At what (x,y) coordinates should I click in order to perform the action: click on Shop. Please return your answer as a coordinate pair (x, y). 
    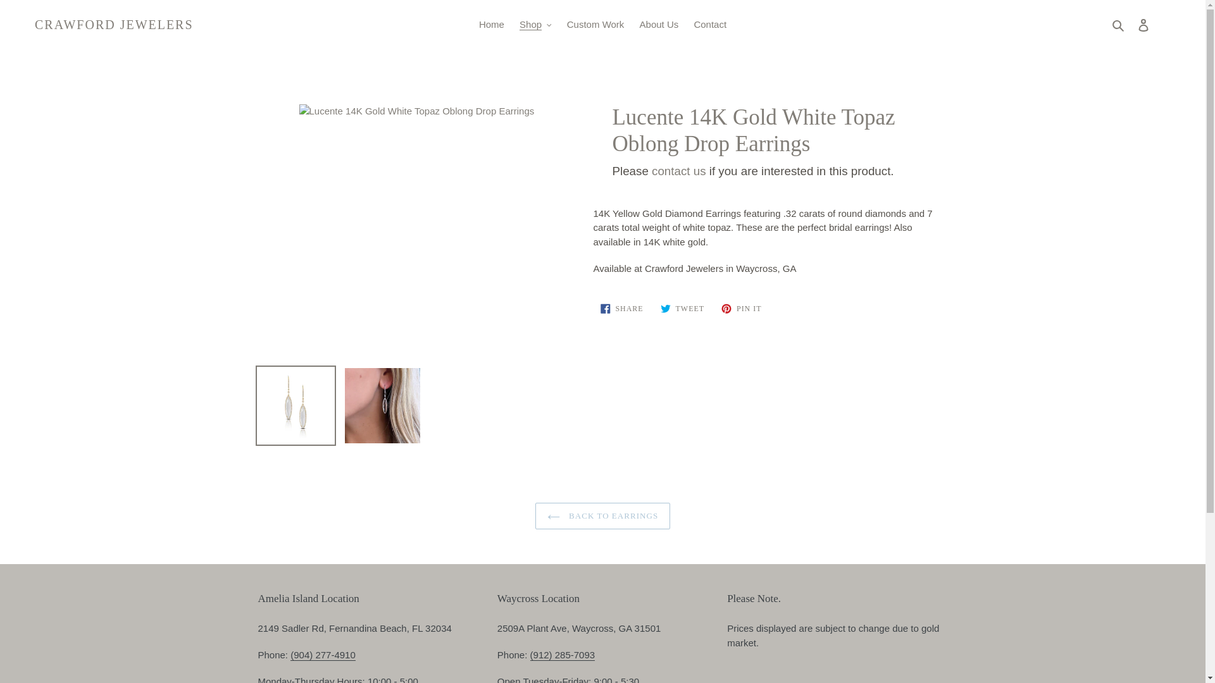
    Looking at the image, I should click on (535, 25).